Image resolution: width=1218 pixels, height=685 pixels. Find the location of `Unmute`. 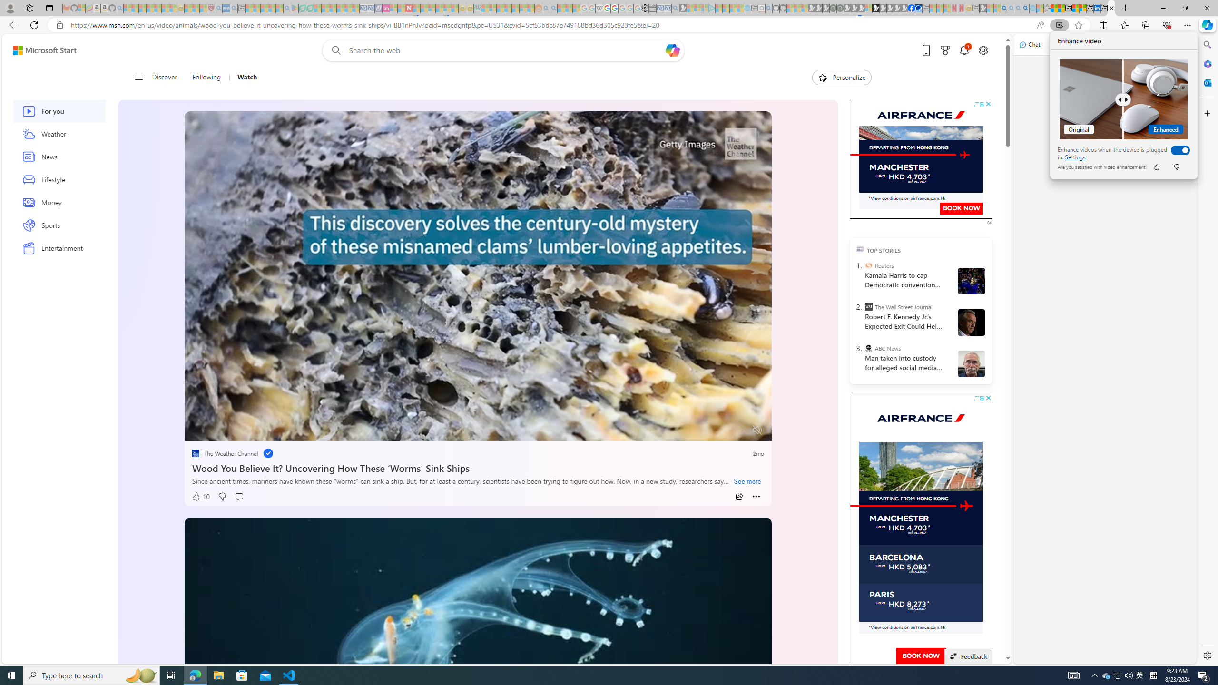

Unmute is located at coordinates (757, 430).